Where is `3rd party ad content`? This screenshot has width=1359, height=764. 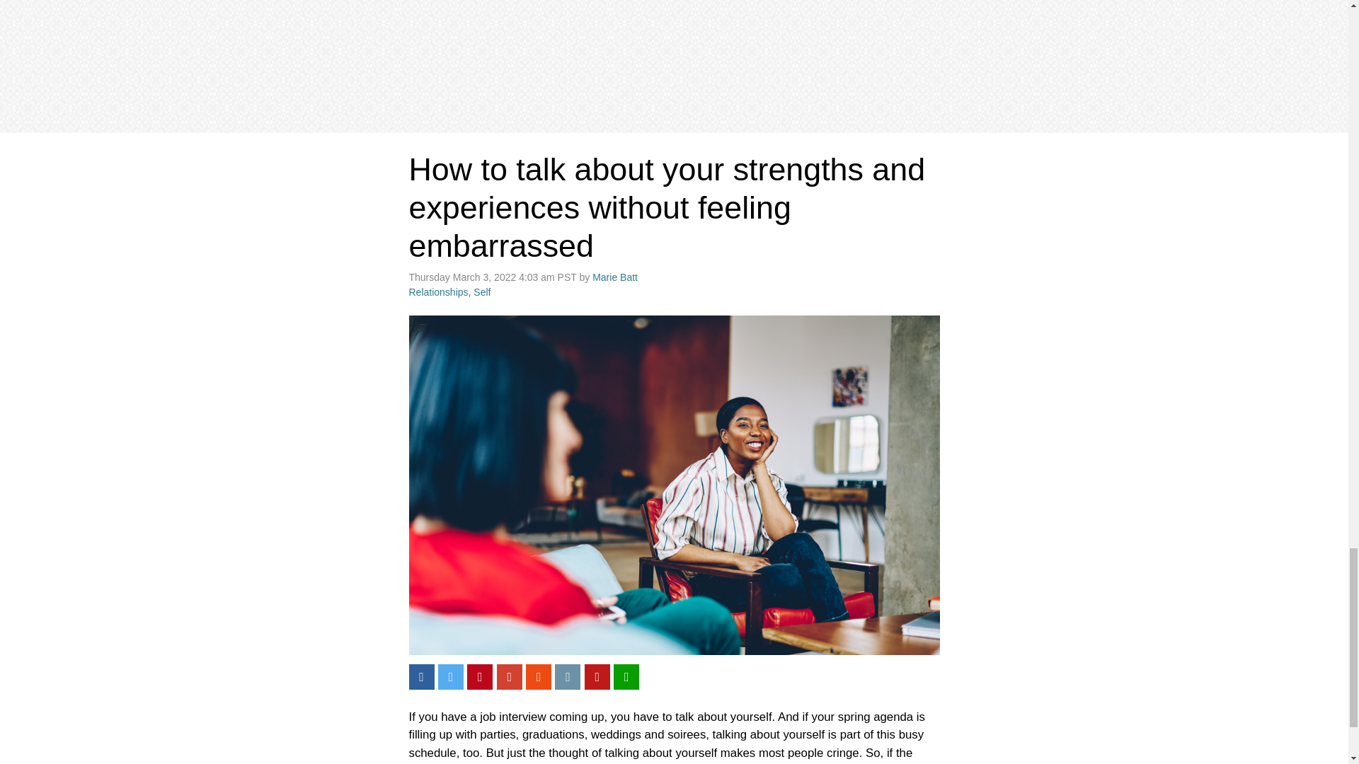
3rd party ad content is located at coordinates (674, 59).